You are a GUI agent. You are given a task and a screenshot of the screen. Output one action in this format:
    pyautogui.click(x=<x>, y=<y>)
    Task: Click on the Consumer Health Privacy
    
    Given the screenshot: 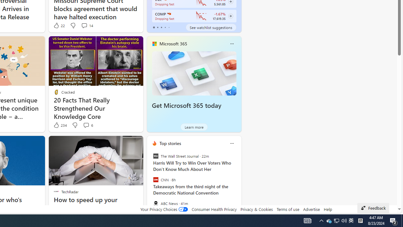 What is the action you would take?
    pyautogui.click(x=214, y=209)
    